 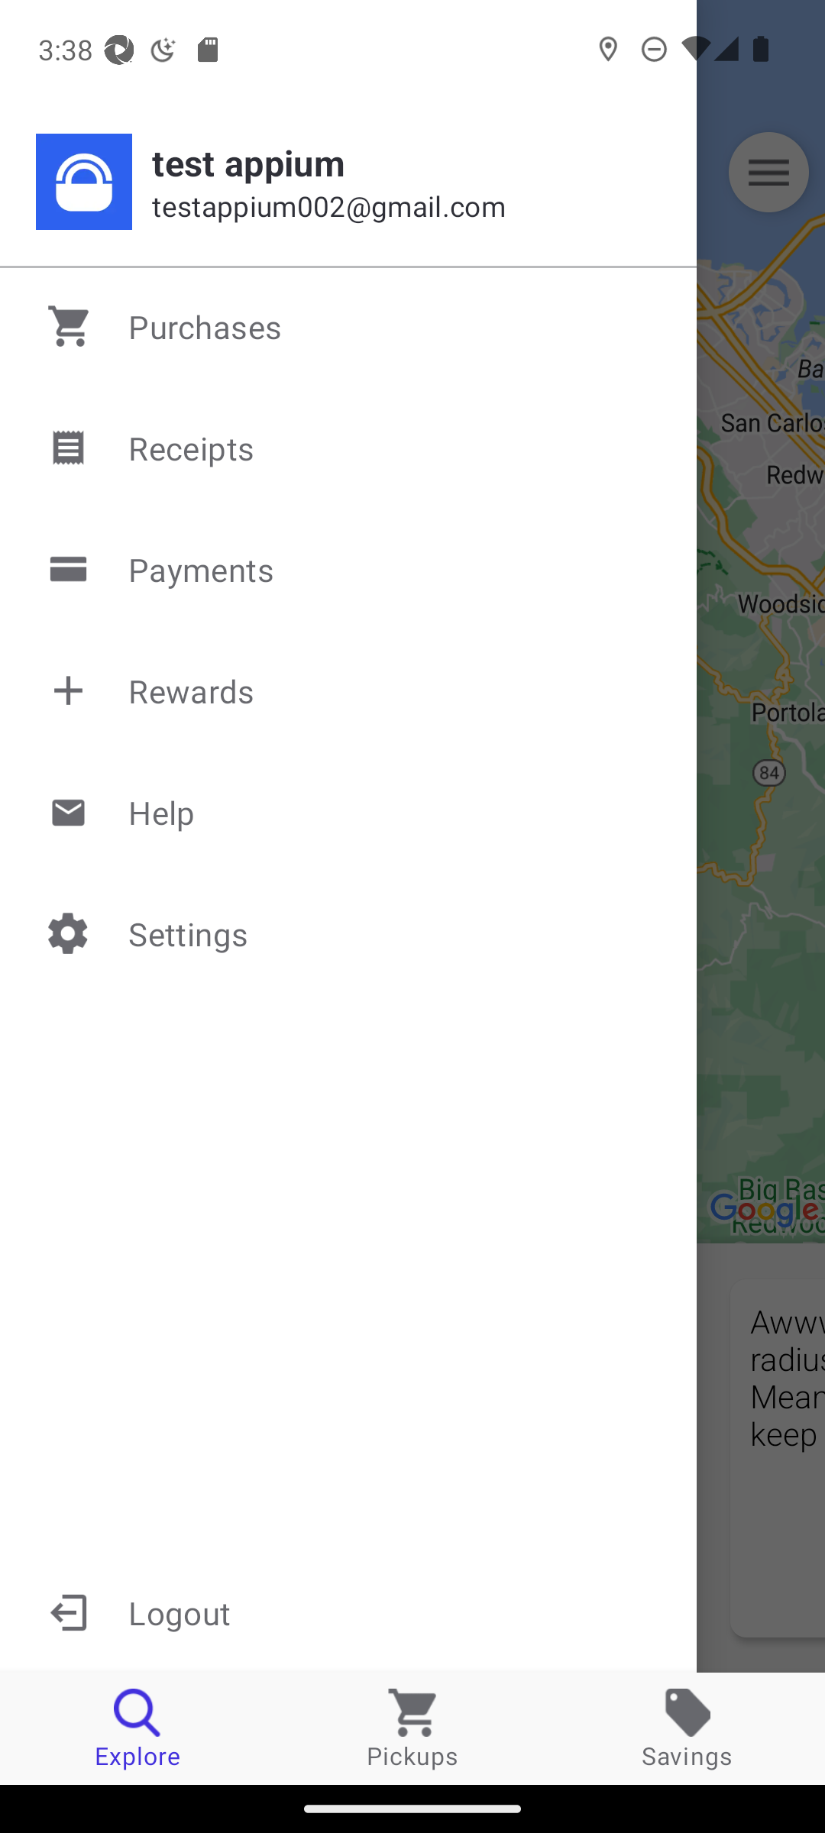 I want to click on Receipts, so click(x=350, y=448).